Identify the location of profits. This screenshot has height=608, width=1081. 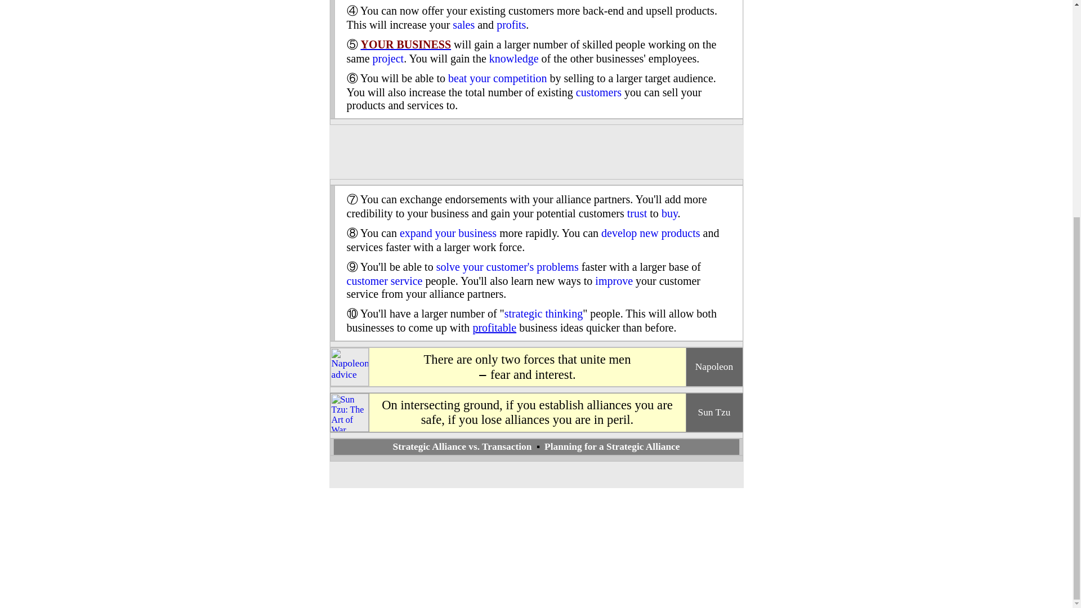
(511, 25).